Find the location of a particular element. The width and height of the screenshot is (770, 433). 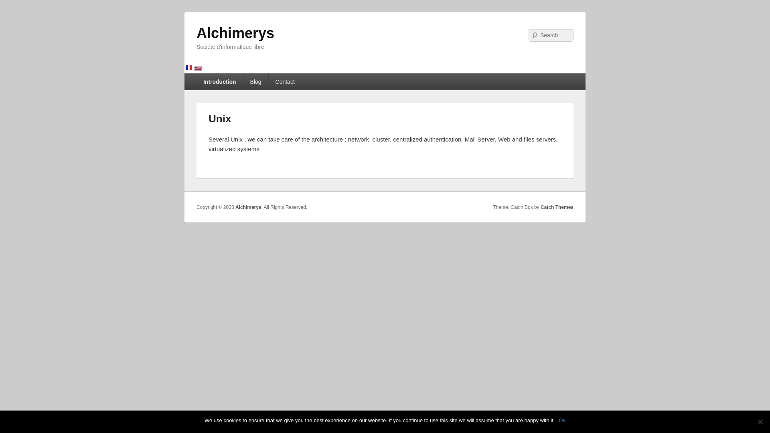

en_US is located at coordinates (198, 69).